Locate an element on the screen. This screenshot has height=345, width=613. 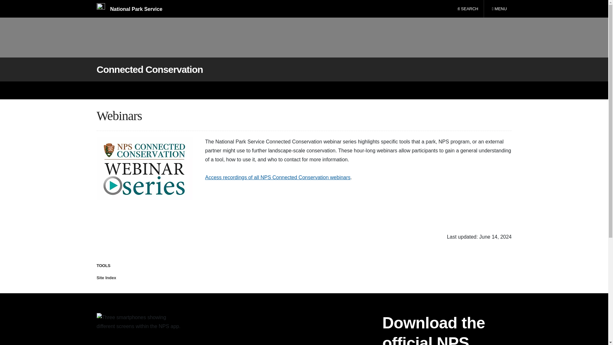
Connected Conservation Webinar Series is located at coordinates (144, 169).